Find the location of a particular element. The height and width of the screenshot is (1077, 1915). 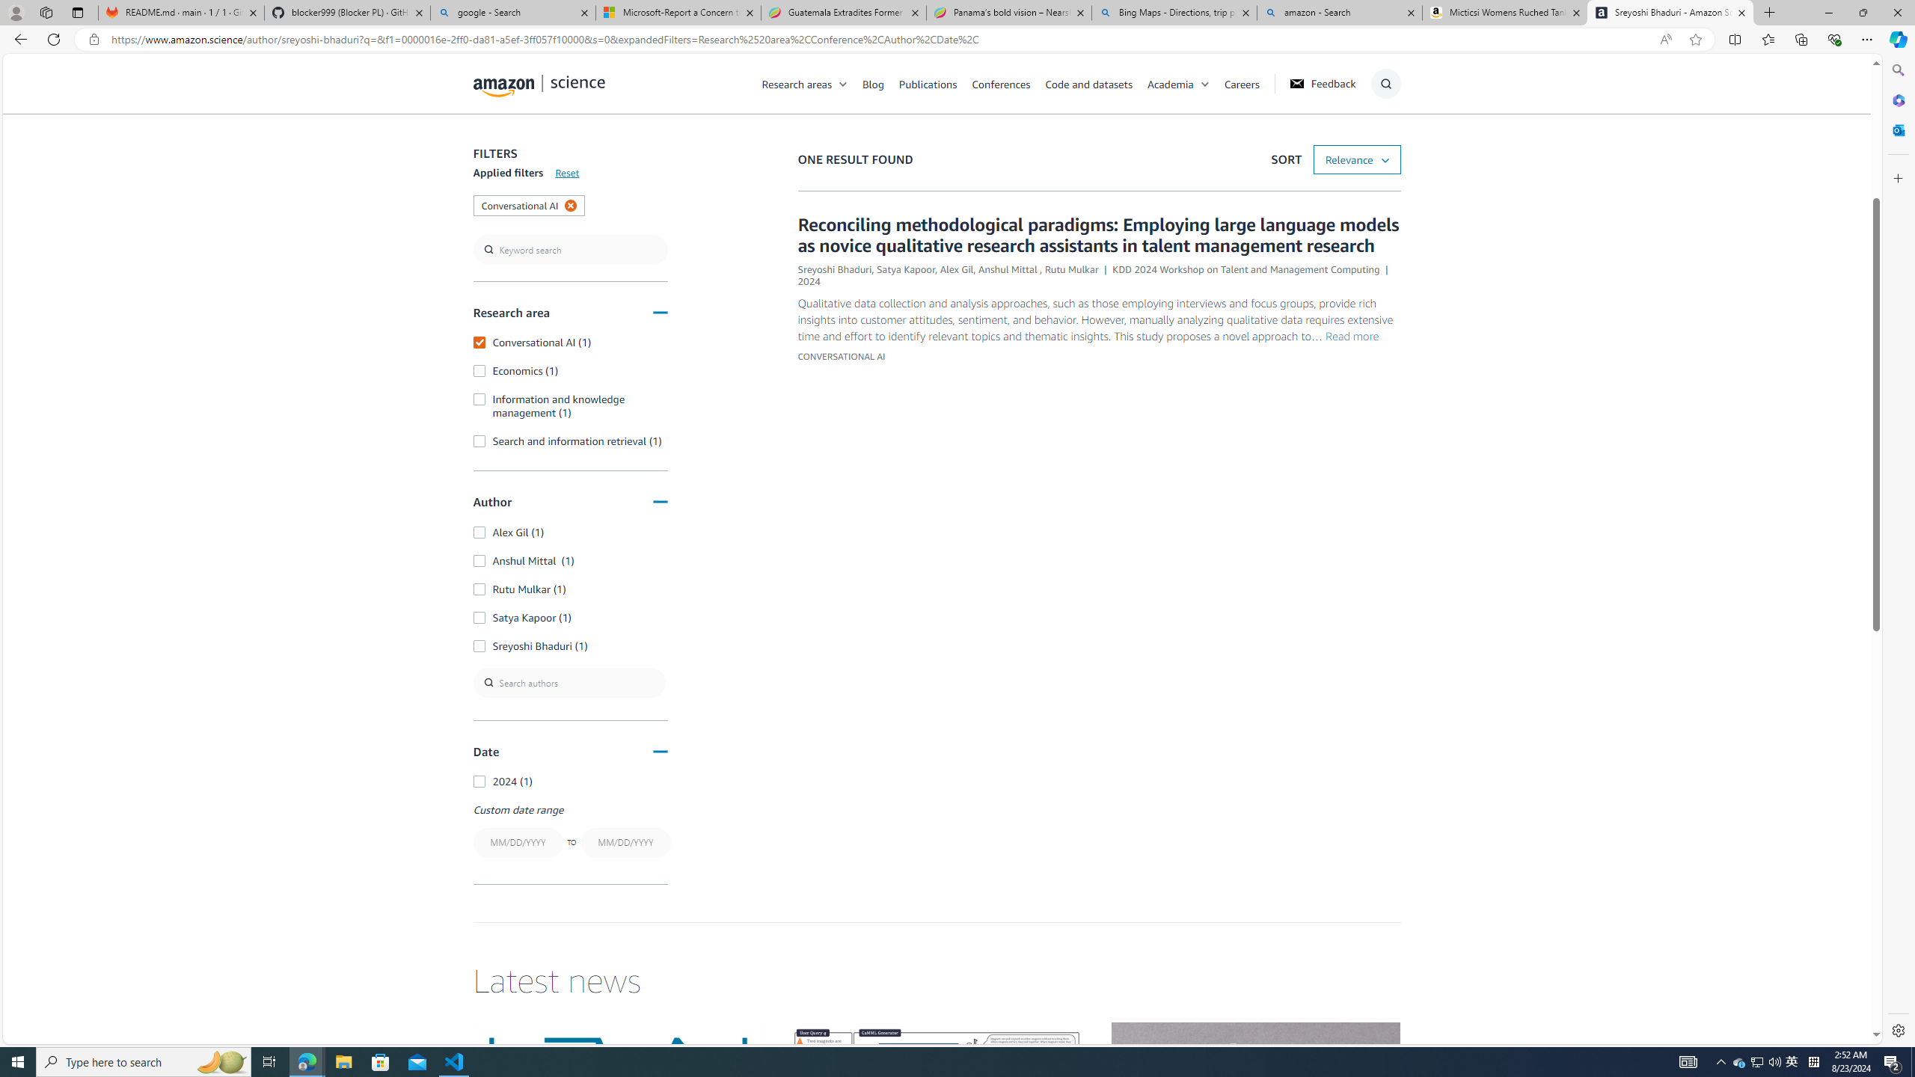

CAMML 16x9.png is located at coordinates (937, 1103).